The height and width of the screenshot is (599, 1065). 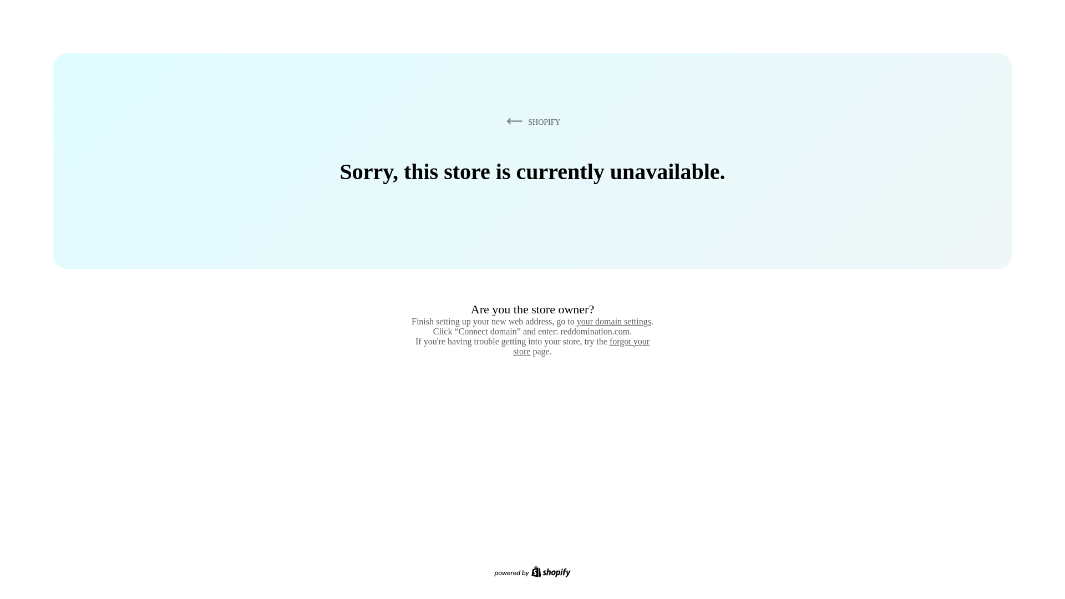 What do you see at coordinates (613, 321) in the screenshot?
I see `your domain settings` at bounding box center [613, 321].